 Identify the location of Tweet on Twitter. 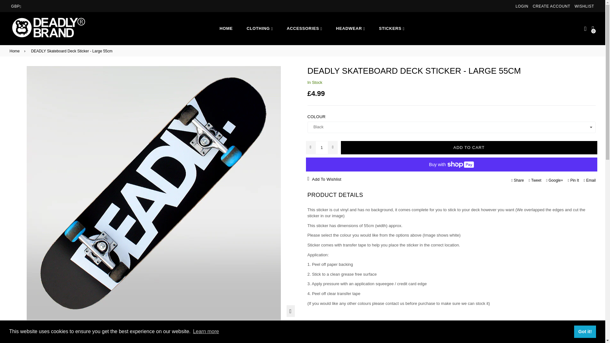
(535, 180).